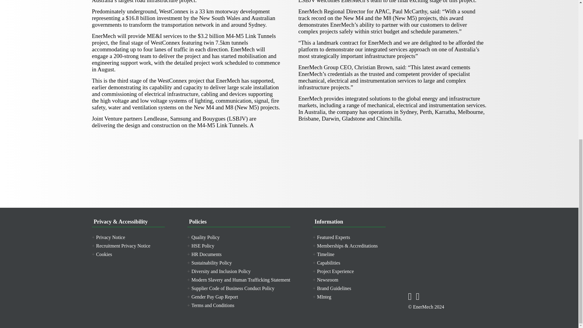 Image resolution: width=583 pixels, height=328 pixels. I want to click on Quality Policy, so click(203, 237).